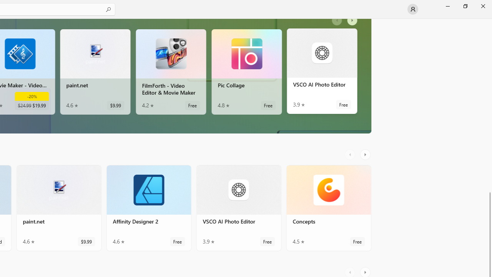 Image resolution: width=492 pixels, height=277 pixels. I want to click on AutomationID: RightScrollButton, so click(366, 79).